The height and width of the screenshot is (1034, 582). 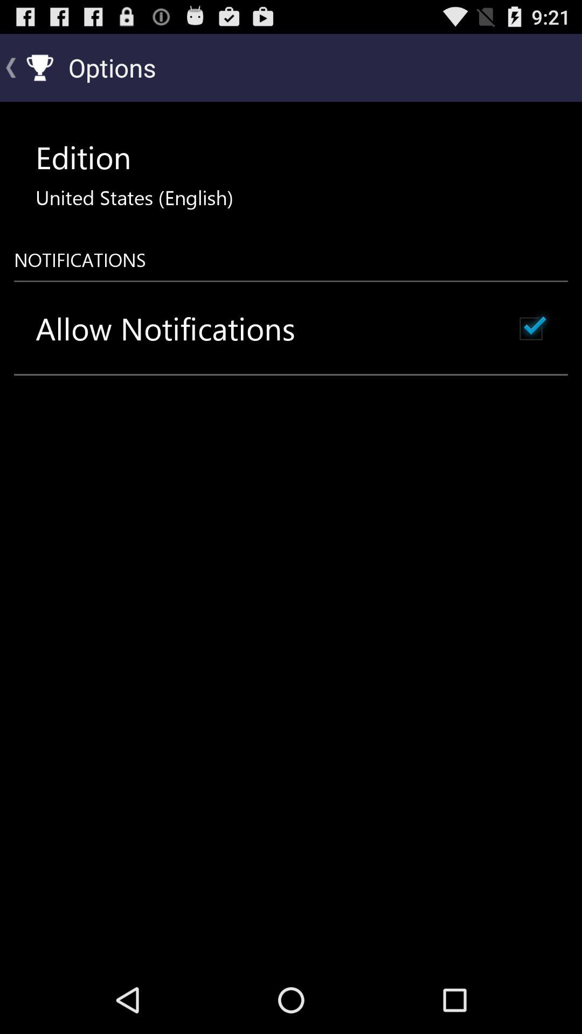 I want to click on press the allow notifications, so click(x=165, y=329).